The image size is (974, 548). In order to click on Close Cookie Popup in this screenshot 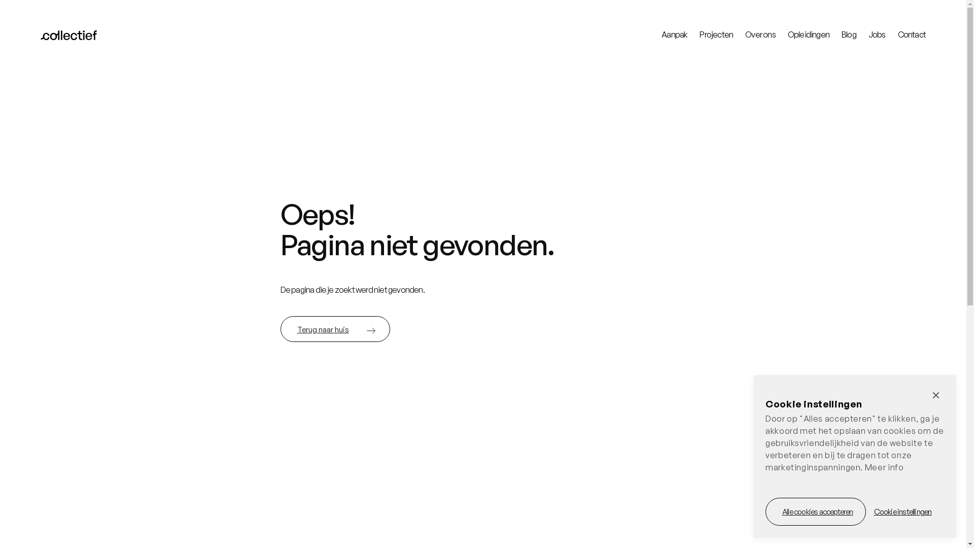, I will do `click(936, 395)`.